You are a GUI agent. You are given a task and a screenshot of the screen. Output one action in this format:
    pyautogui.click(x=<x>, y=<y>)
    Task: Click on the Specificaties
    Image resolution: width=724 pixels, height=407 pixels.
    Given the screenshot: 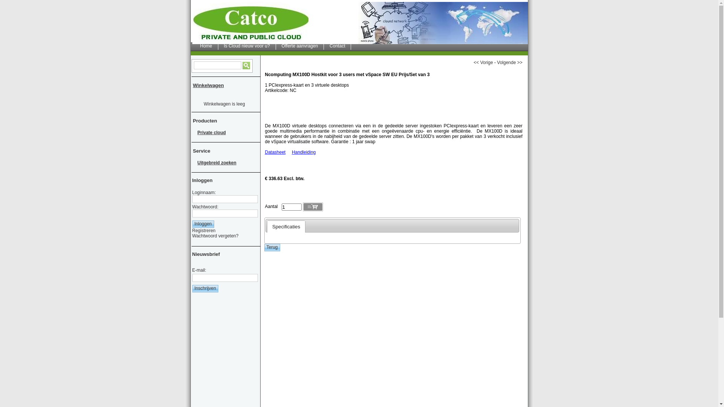 What is the action you would take?
    pyautogui.click(x=286, y=226)
    